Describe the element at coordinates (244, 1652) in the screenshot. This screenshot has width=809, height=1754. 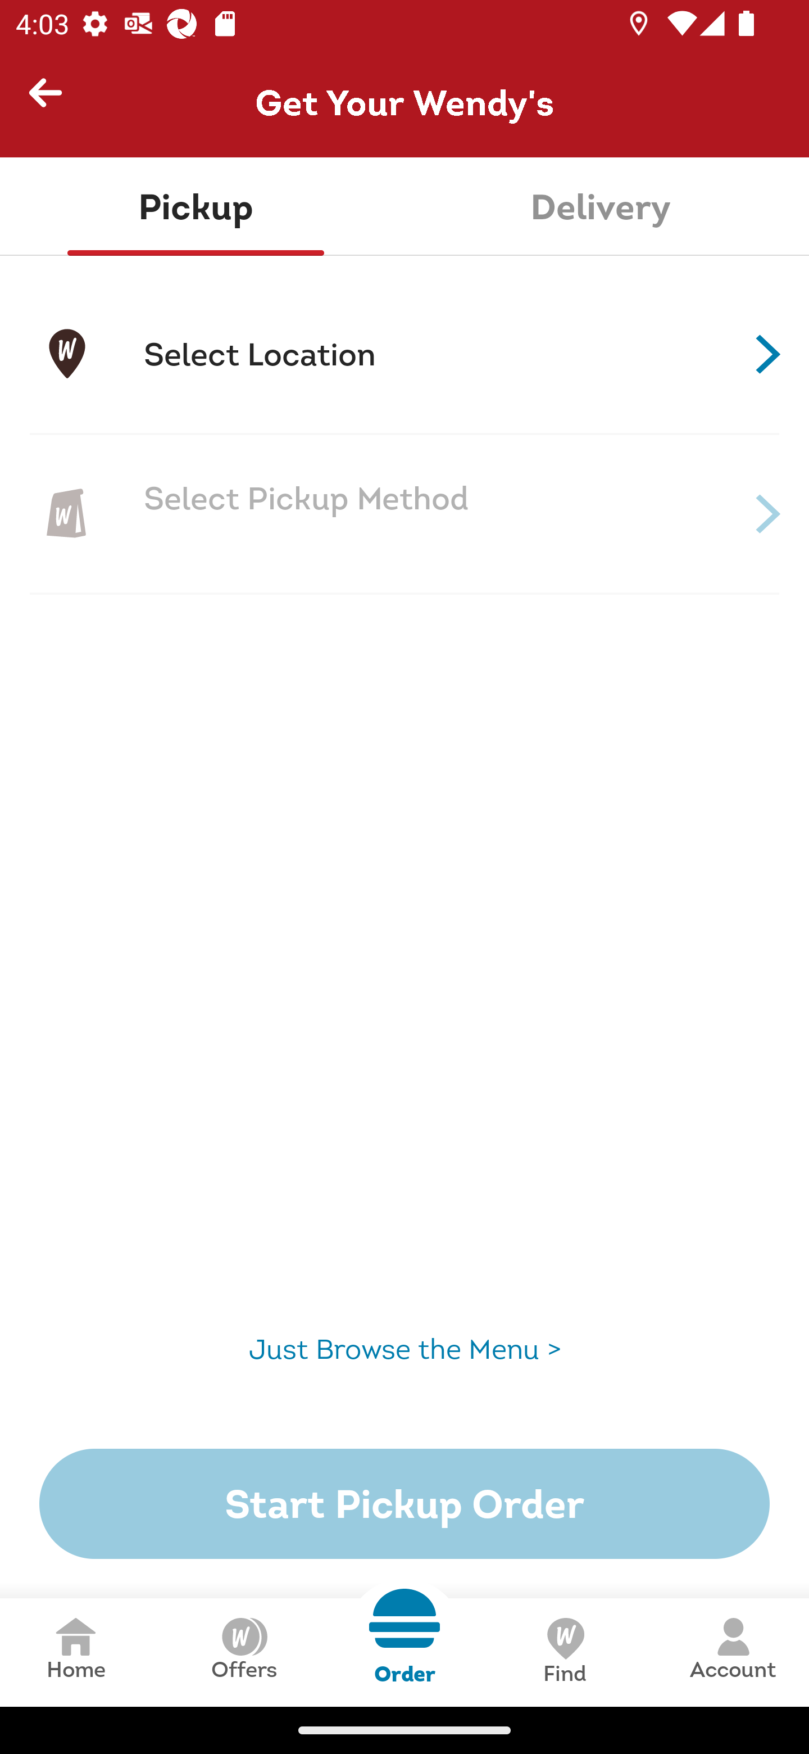
I see `Rewards,2 of 5 Offers Offers` at that location.